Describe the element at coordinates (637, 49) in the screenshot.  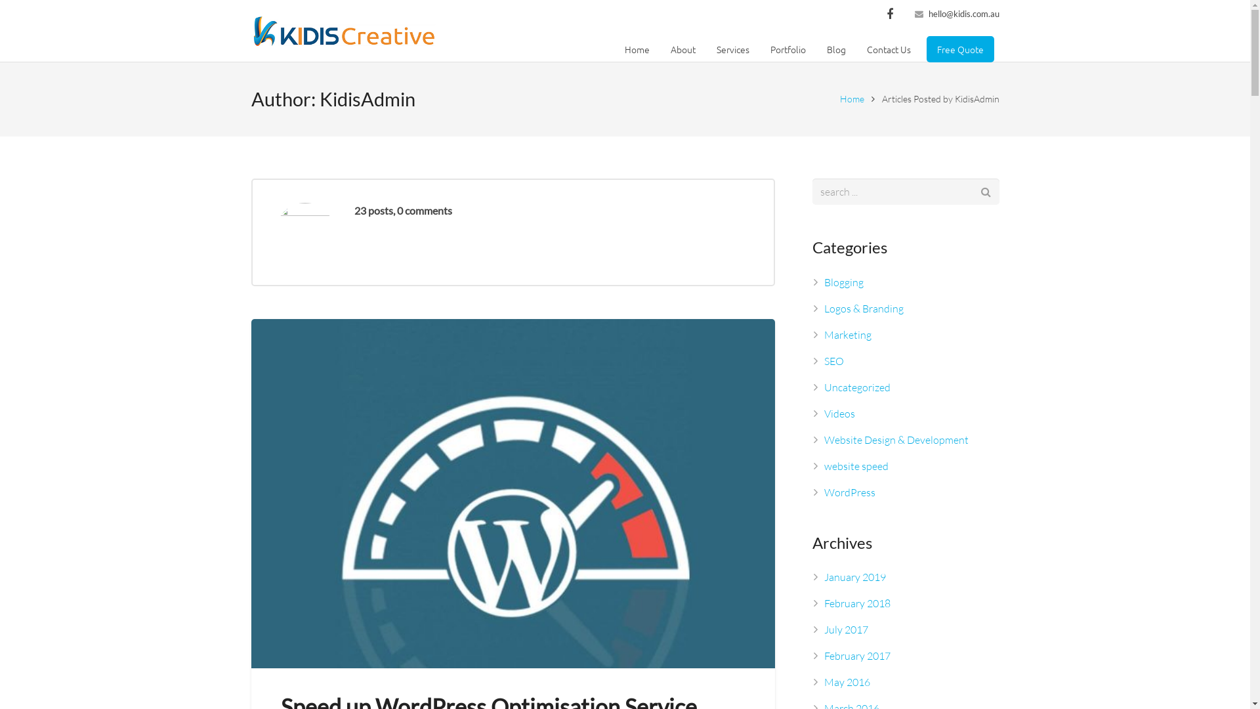
I see `Home` at that location.